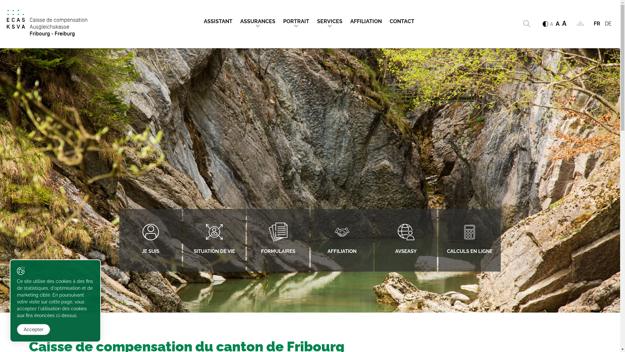  What do you see at coordinates (402, 20) in the screenshot?
I see `CONTACT` at bounding box center [402, 20].